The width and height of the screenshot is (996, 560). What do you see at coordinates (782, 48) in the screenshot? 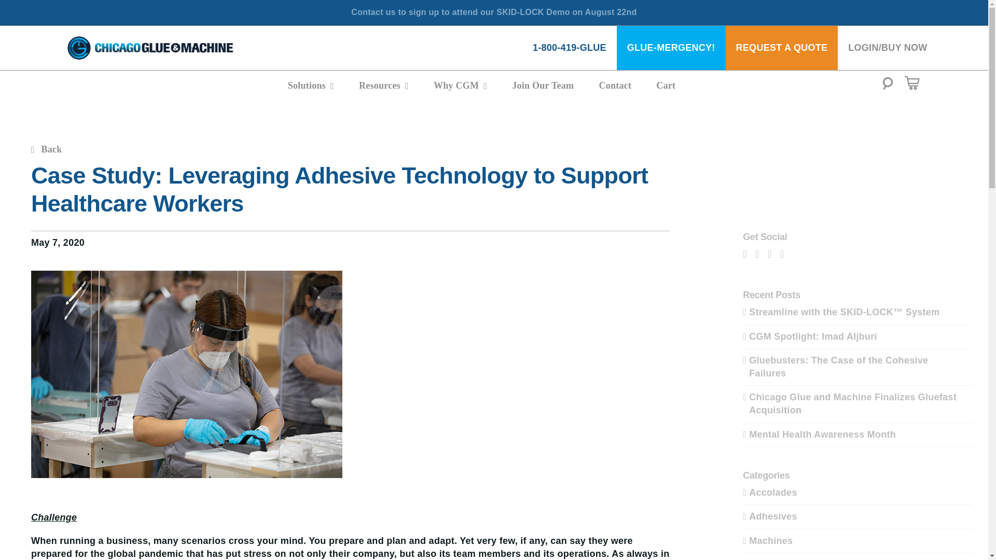
I see `REQUEST A QUOTE` at bounding box center [782, 48].